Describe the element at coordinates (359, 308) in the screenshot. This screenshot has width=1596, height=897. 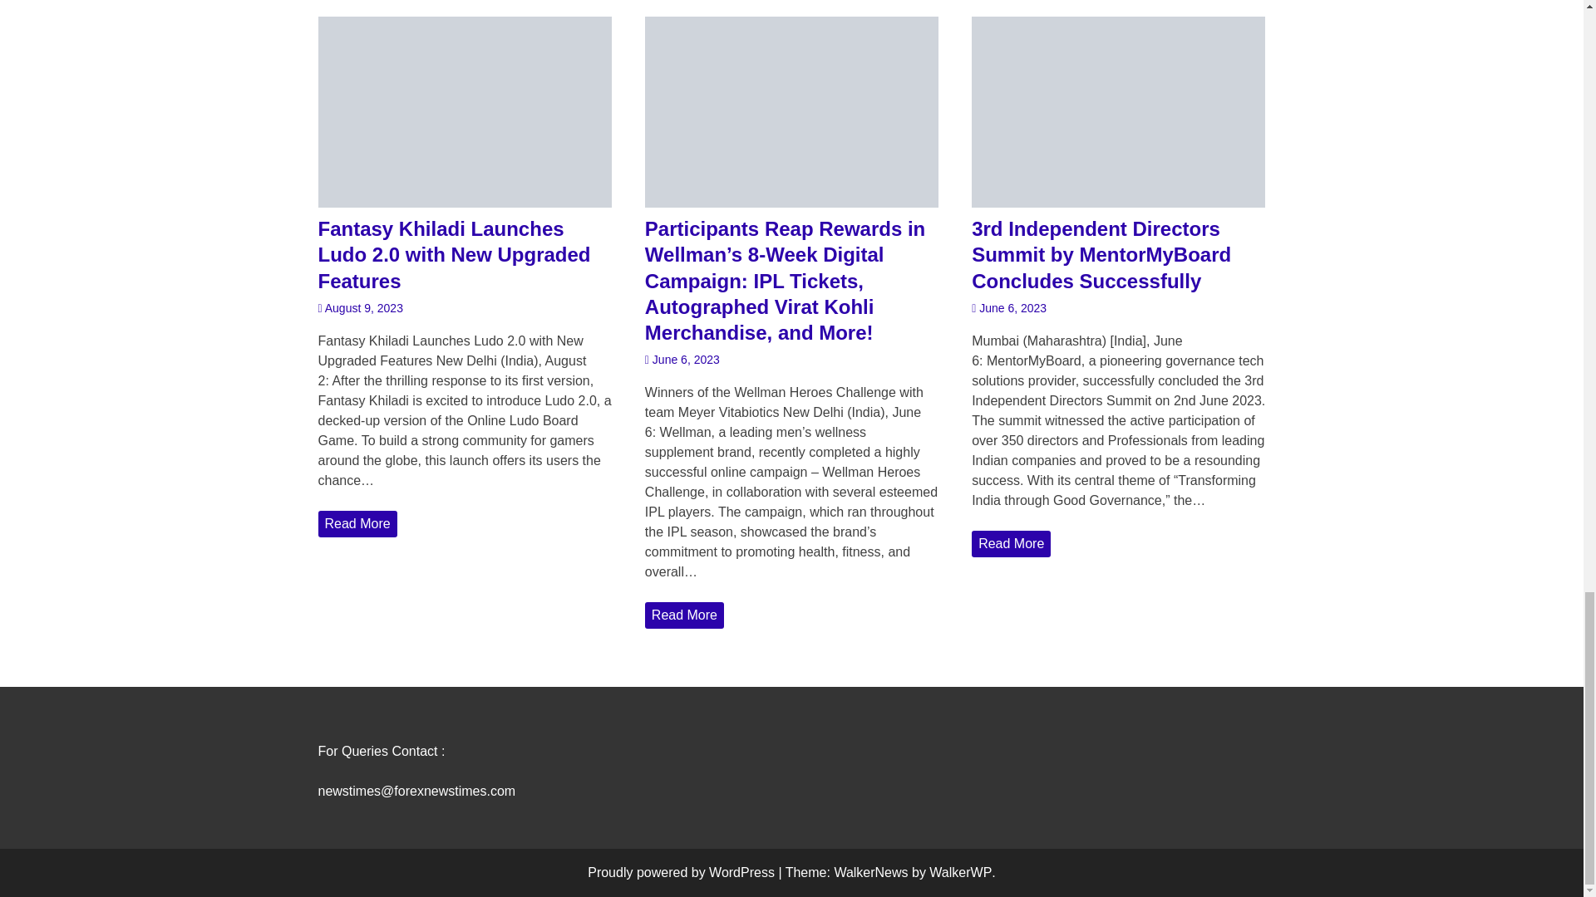
I see `August 9, 2023` at that location.